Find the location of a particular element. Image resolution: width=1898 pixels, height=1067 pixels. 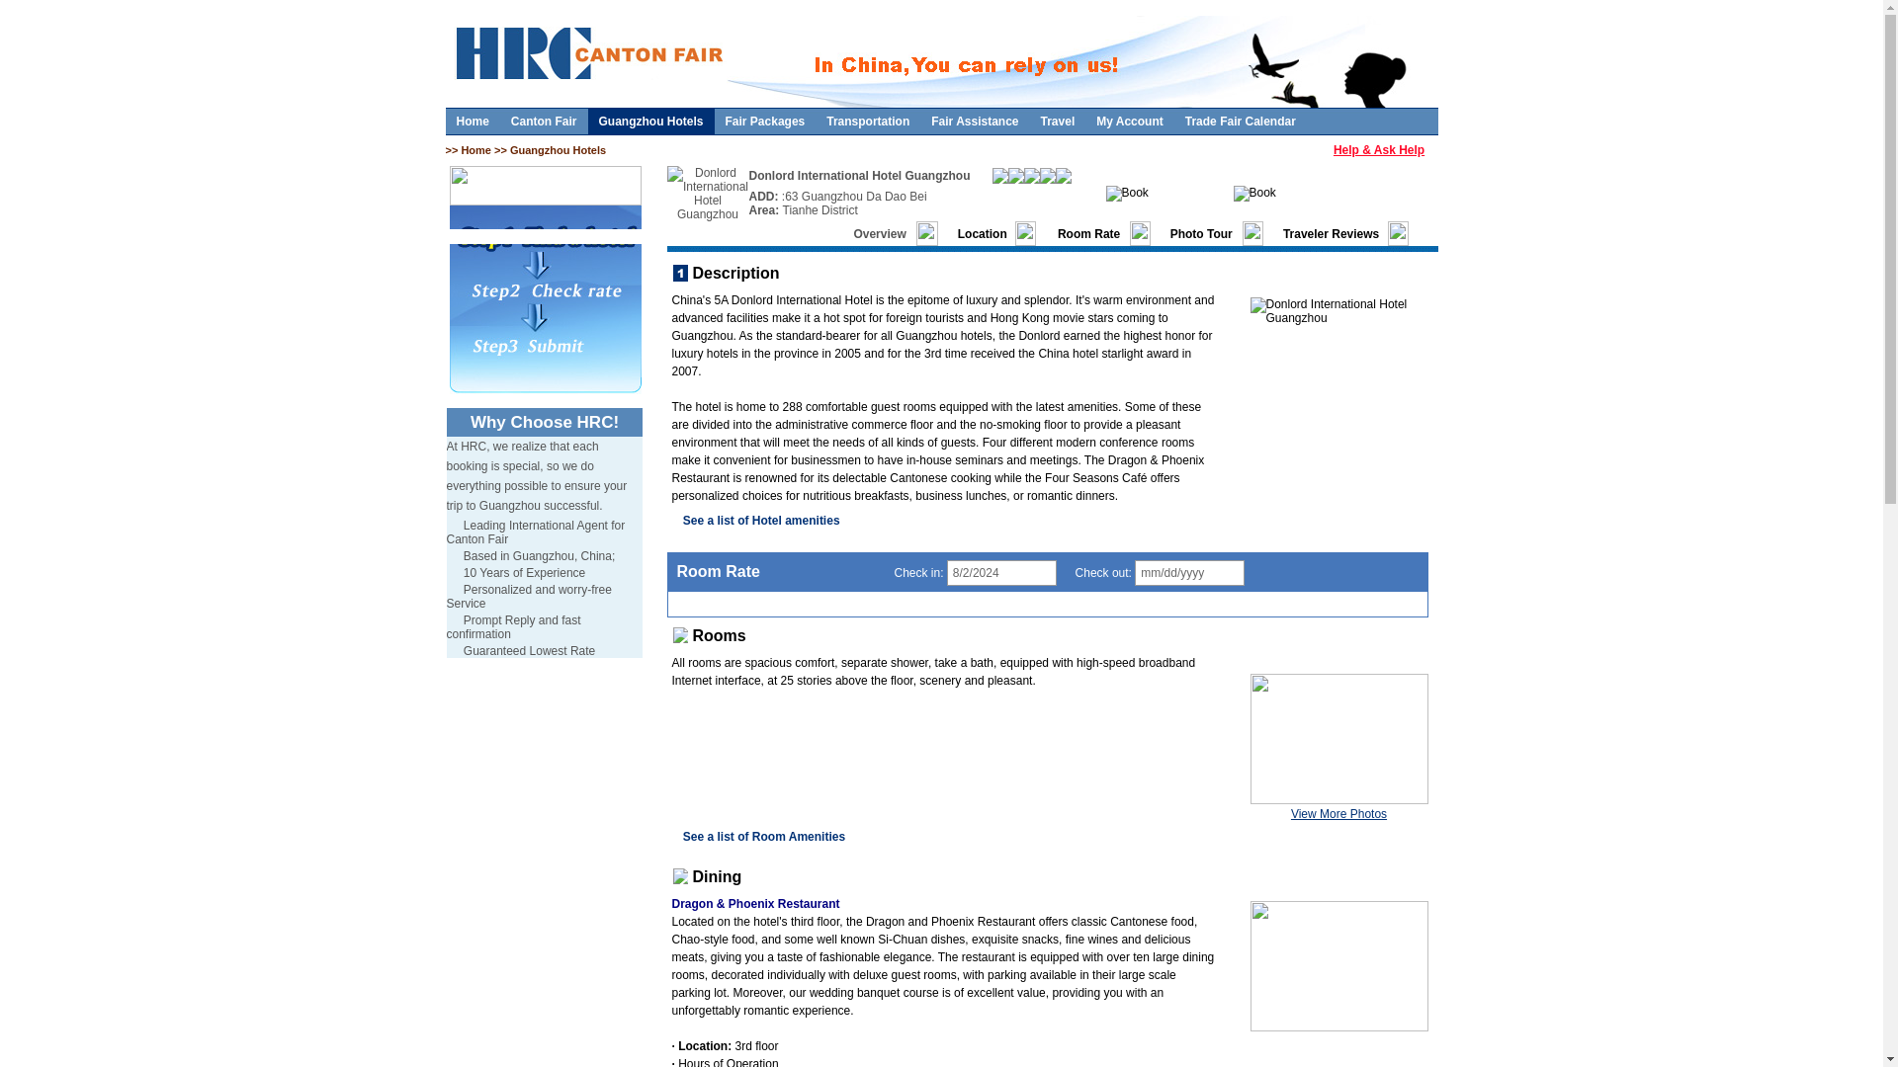

Location is located at coordinates (983, 234).